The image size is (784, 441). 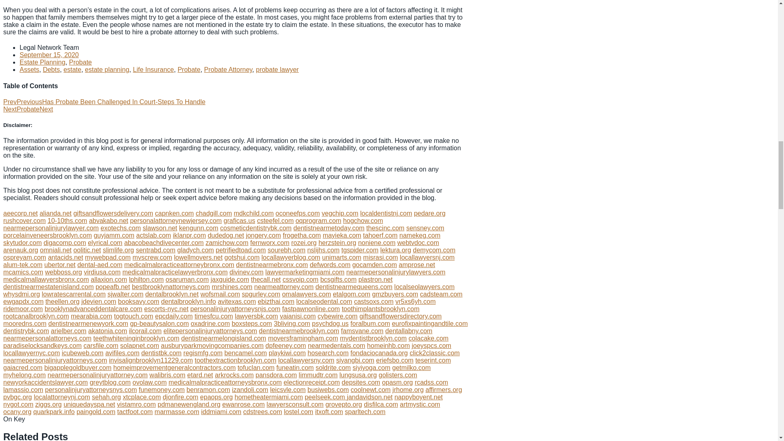 What do you see at coordinates (298, 213) in the screenshot?
I see `oconeefps.com` at bounding box center [298, 213].